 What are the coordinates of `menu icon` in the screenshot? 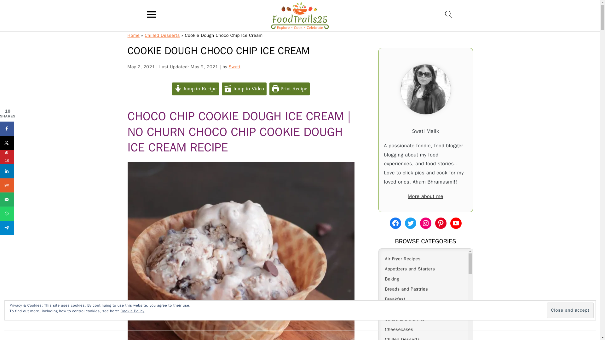 It's located at (152, 14).